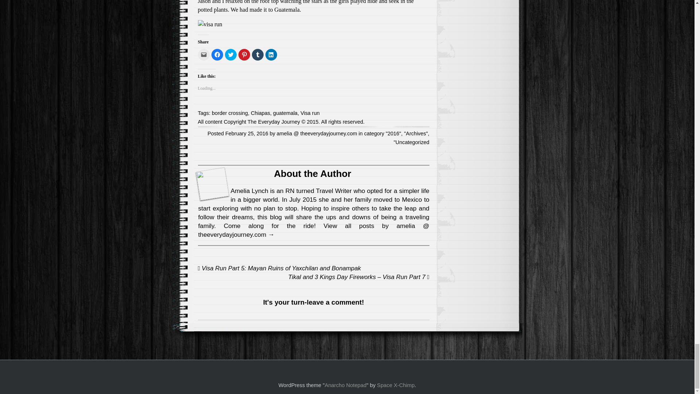  What do you see at coordinates (412, 142) in the screenshot?
I see `Uncategorized` at bounding box center [412, 142].